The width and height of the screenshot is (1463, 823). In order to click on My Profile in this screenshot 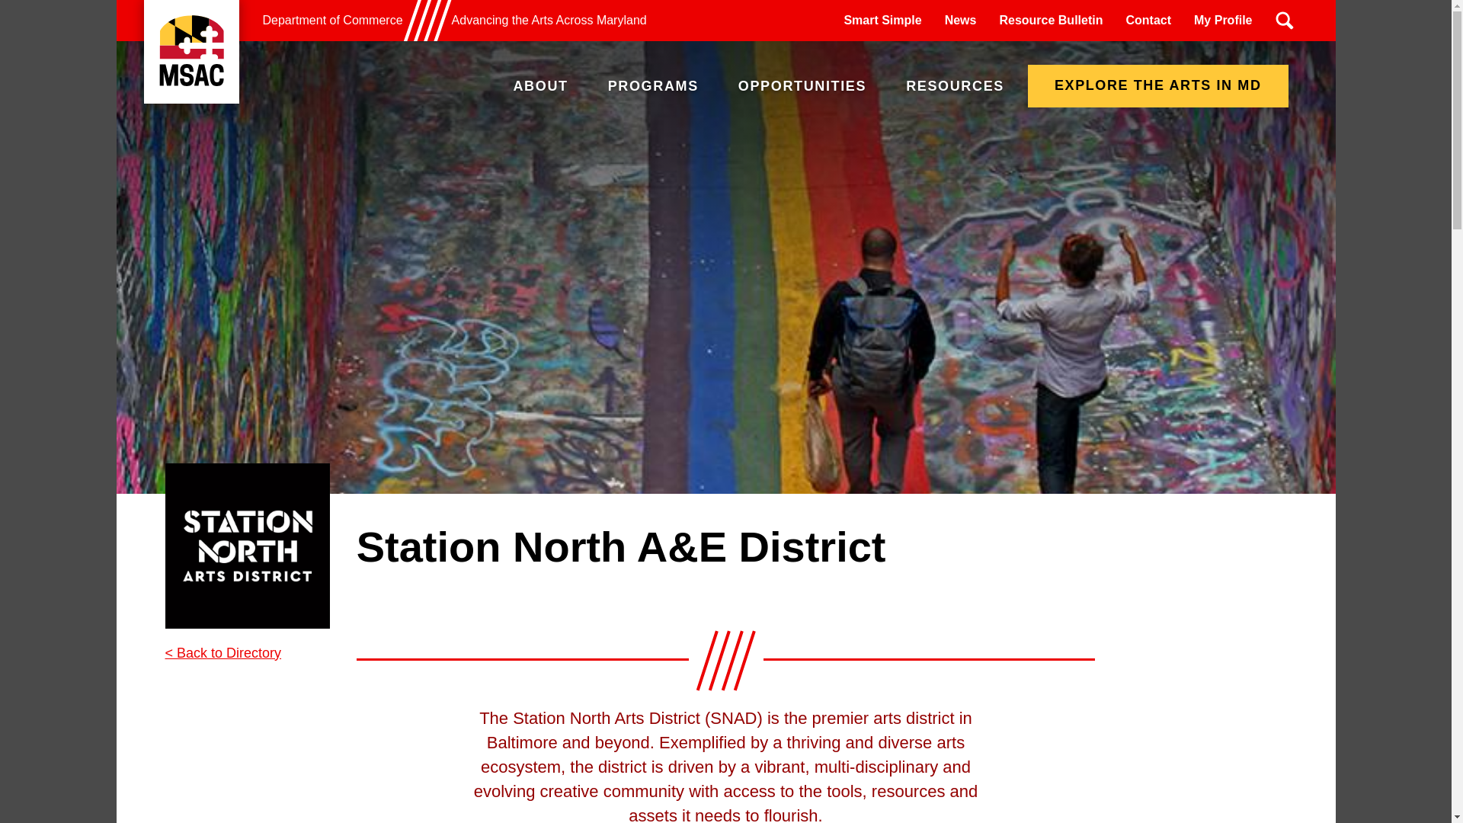, I will do `click(1222, 20)`.